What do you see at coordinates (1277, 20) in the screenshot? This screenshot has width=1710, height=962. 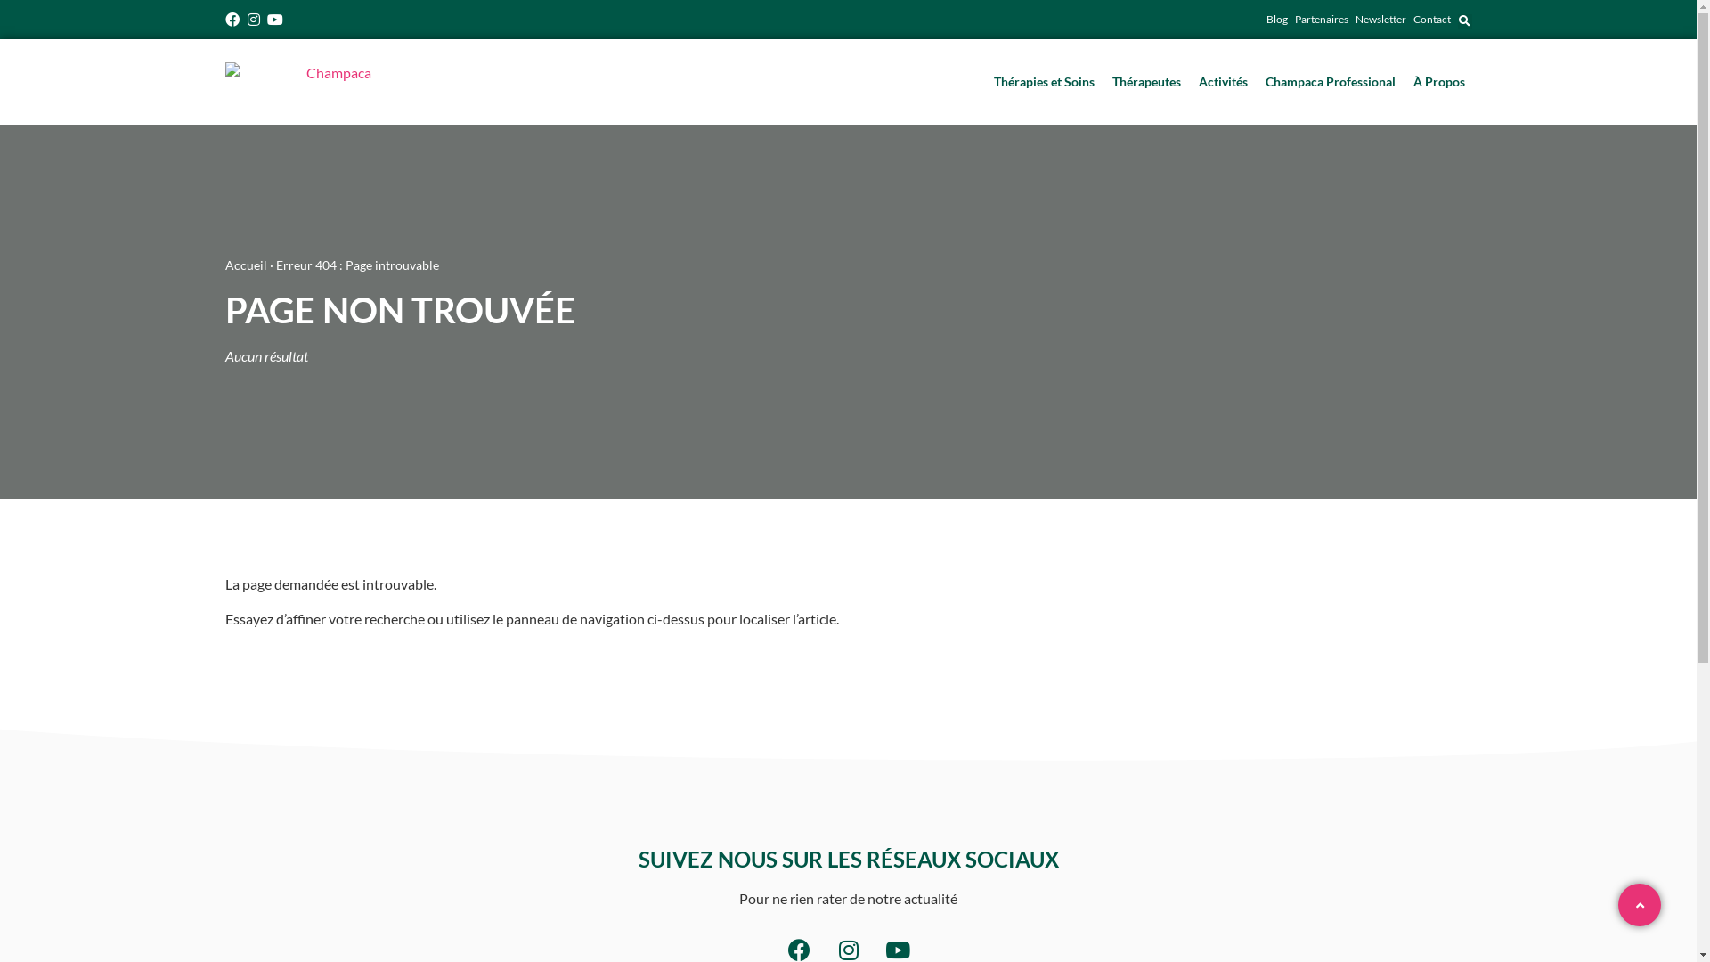 I see `Blog` at bounding box center [1277, 20].